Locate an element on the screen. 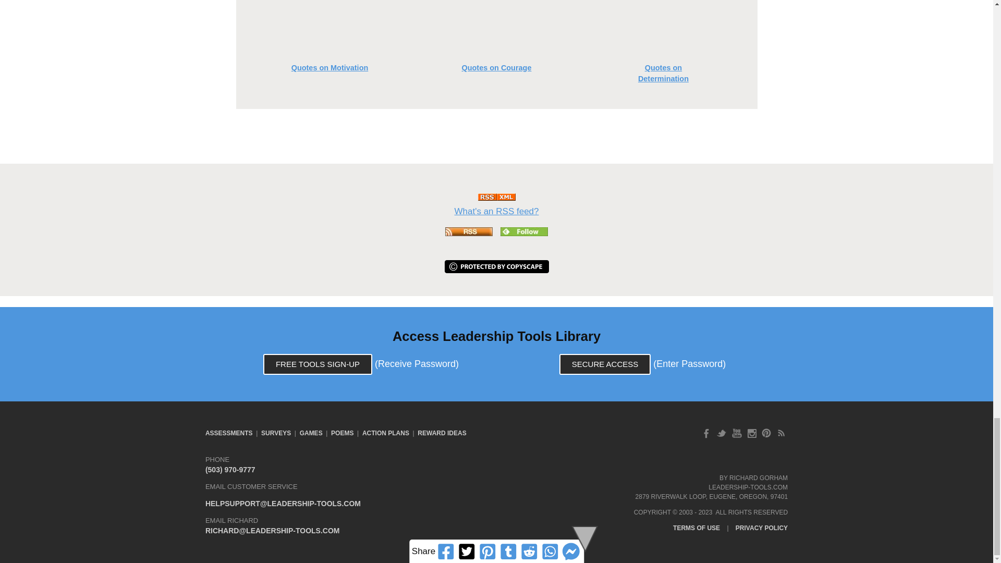  Go to Top Quotes On Courage is located at coordinates (496, 62).